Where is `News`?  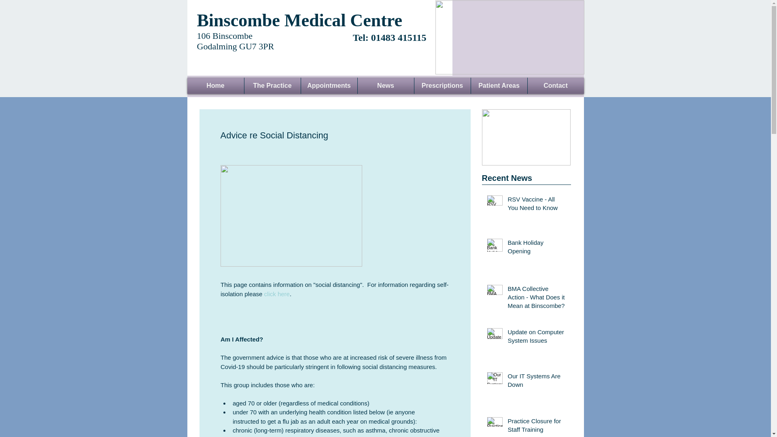 News is located at coordinates (386, 86).